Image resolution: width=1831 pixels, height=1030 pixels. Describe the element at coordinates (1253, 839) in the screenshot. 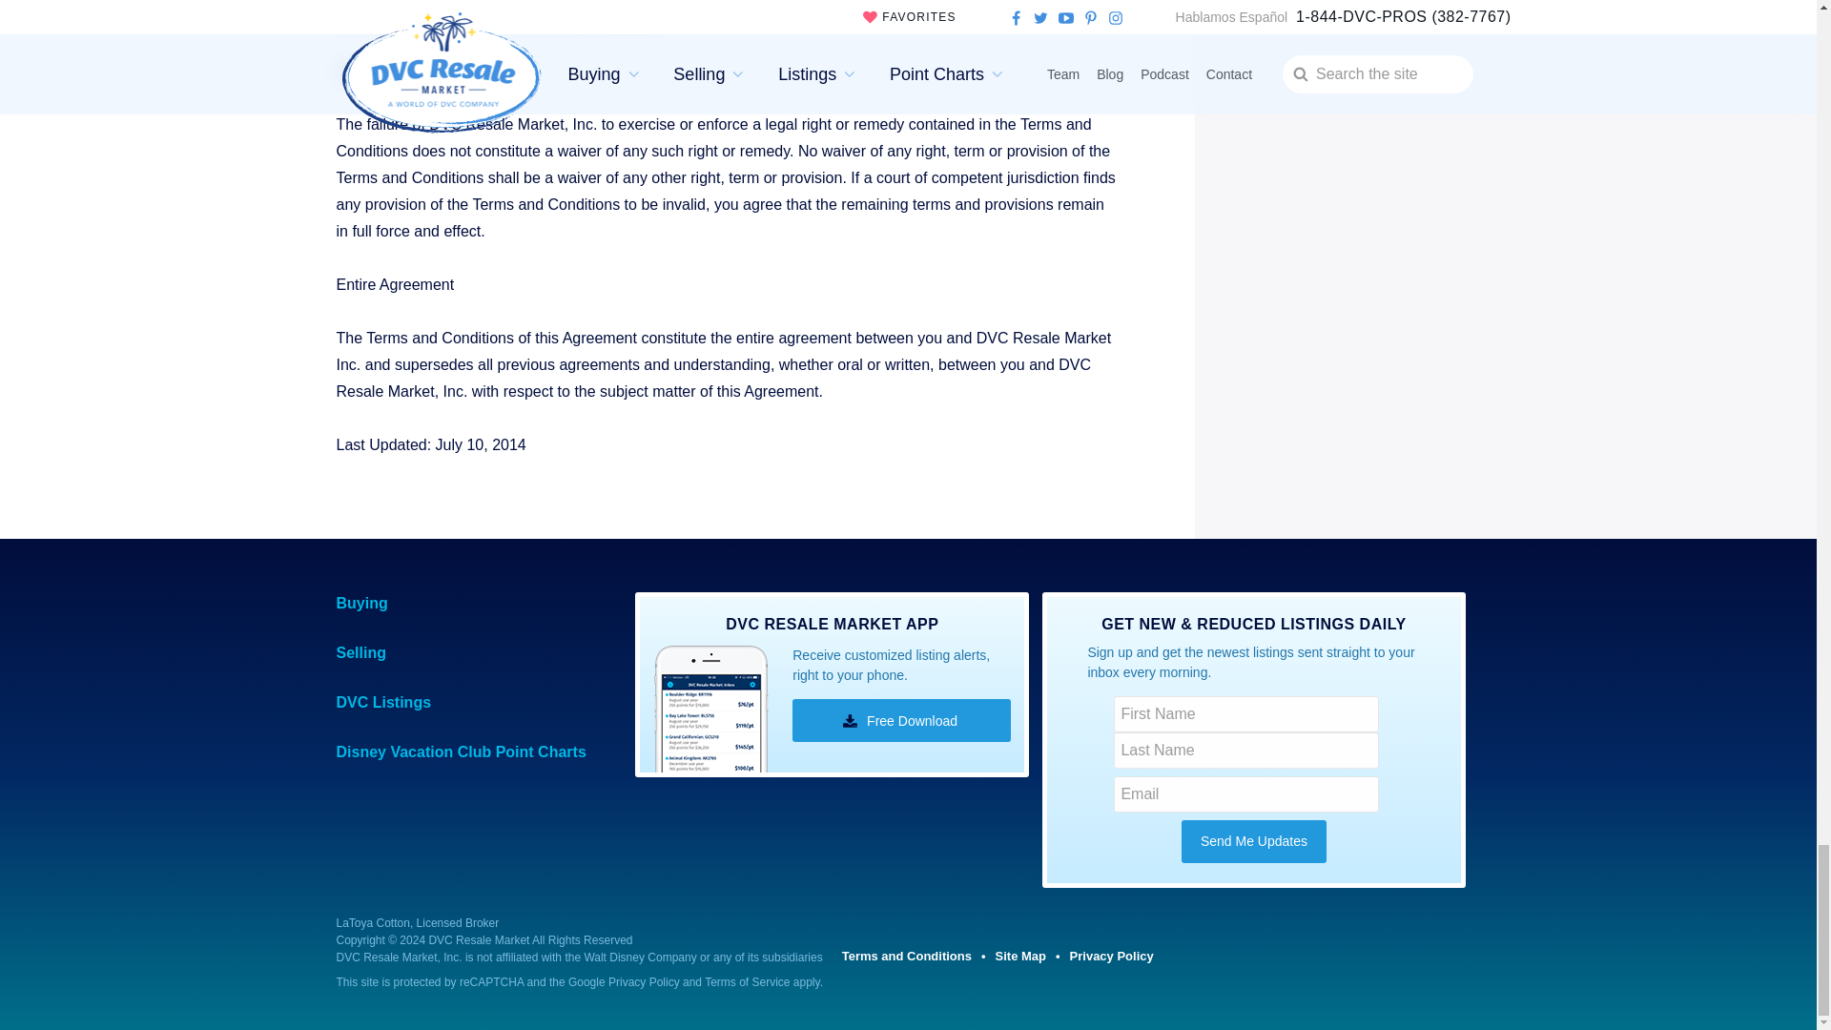

I see `Send Me Updates` at that location.